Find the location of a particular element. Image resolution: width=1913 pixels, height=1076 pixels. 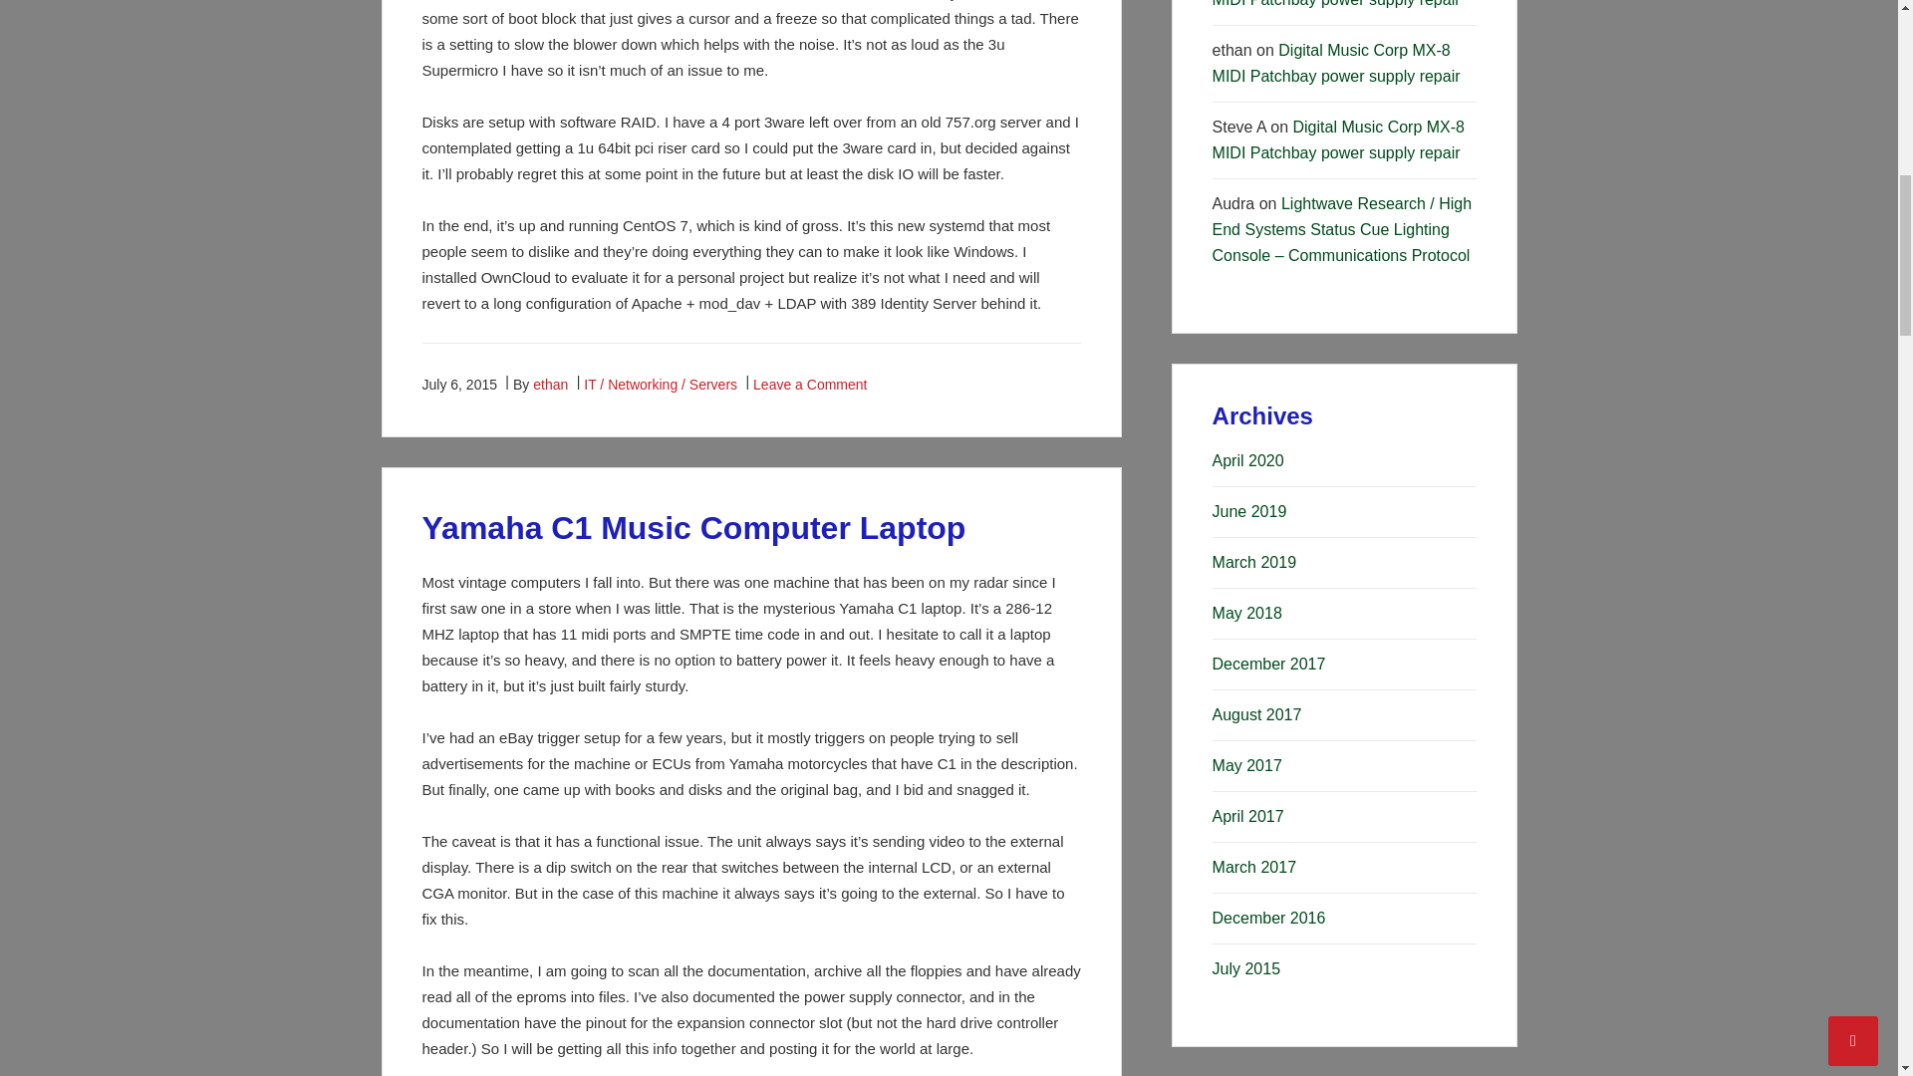

Leave a Comment is located at coordinates (809, 385).